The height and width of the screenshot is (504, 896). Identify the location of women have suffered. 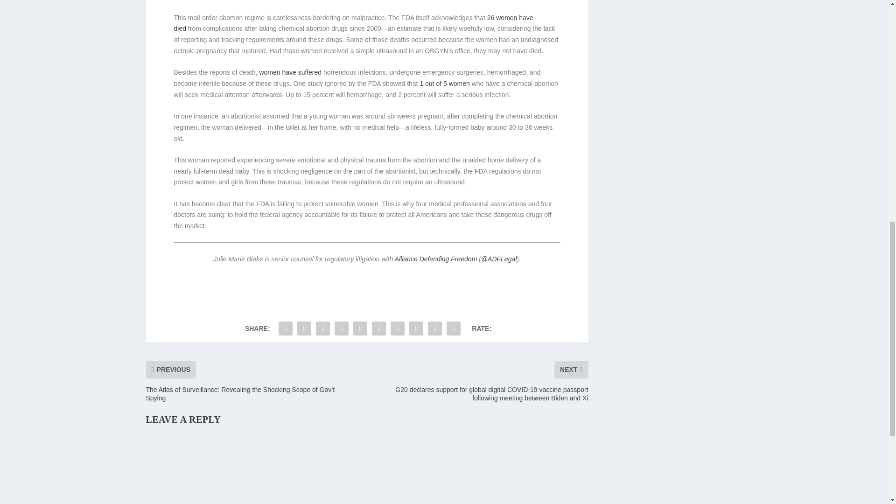
(290, 72).